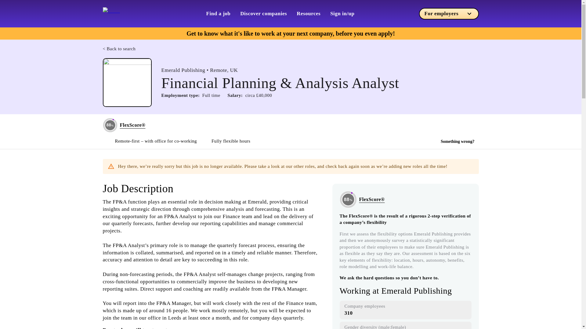  I want to click on Find a job, so click(219, 13).